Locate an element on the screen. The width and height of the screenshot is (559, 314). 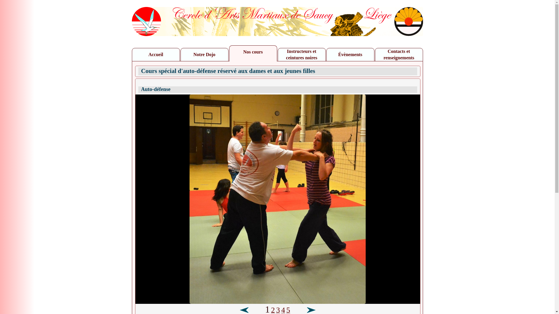
3 is located at coordinates (278, 311).